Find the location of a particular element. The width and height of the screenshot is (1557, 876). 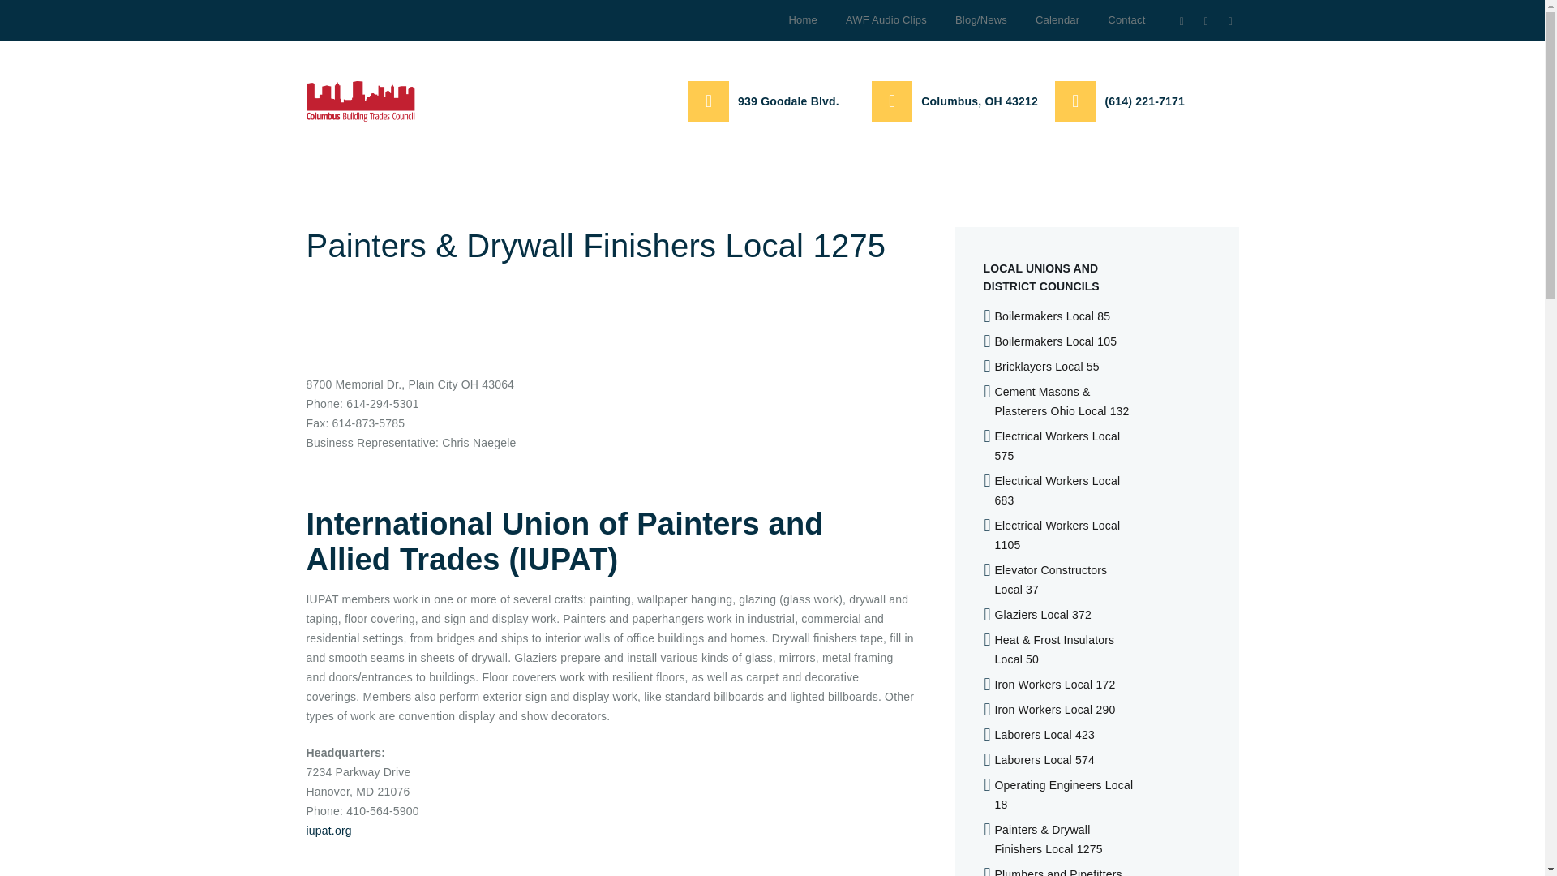

AWF Audio Clips is located at coordinates (886, 19).